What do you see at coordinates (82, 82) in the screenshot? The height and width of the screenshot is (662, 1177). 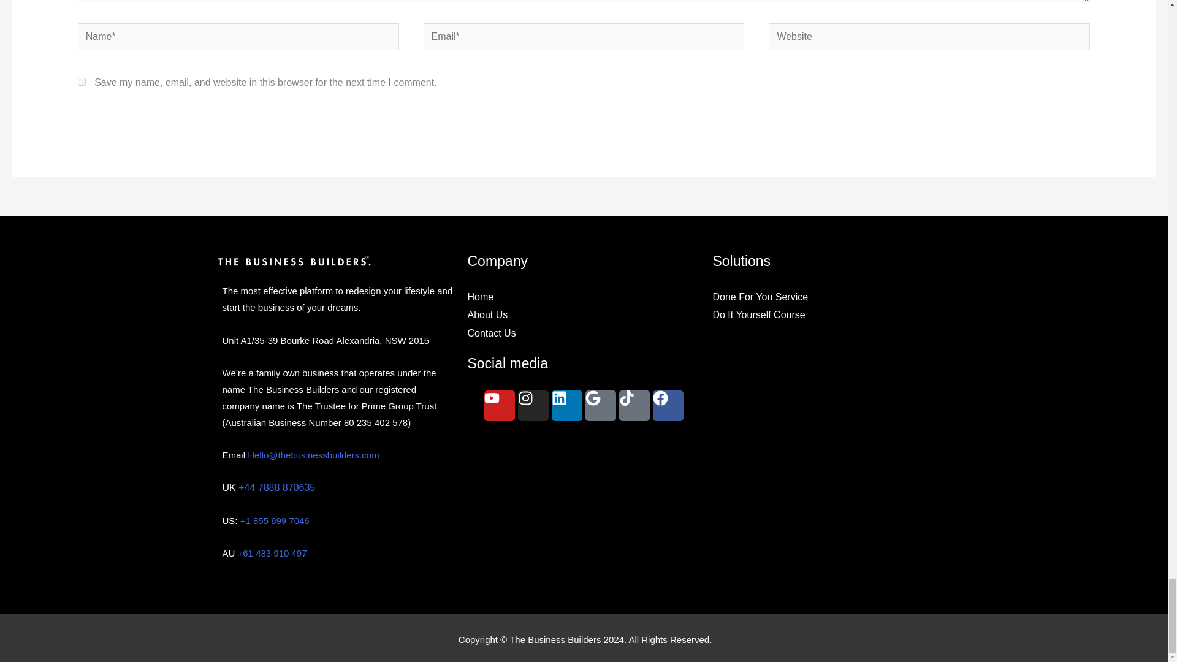 I see `yes` at bounding box center [82, 82].